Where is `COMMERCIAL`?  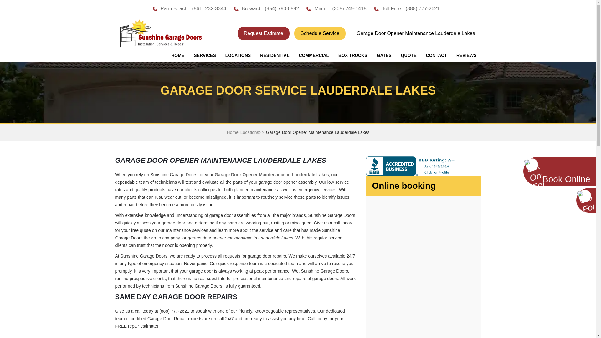 COMMERCIAL is located at coordinates (314, 55).